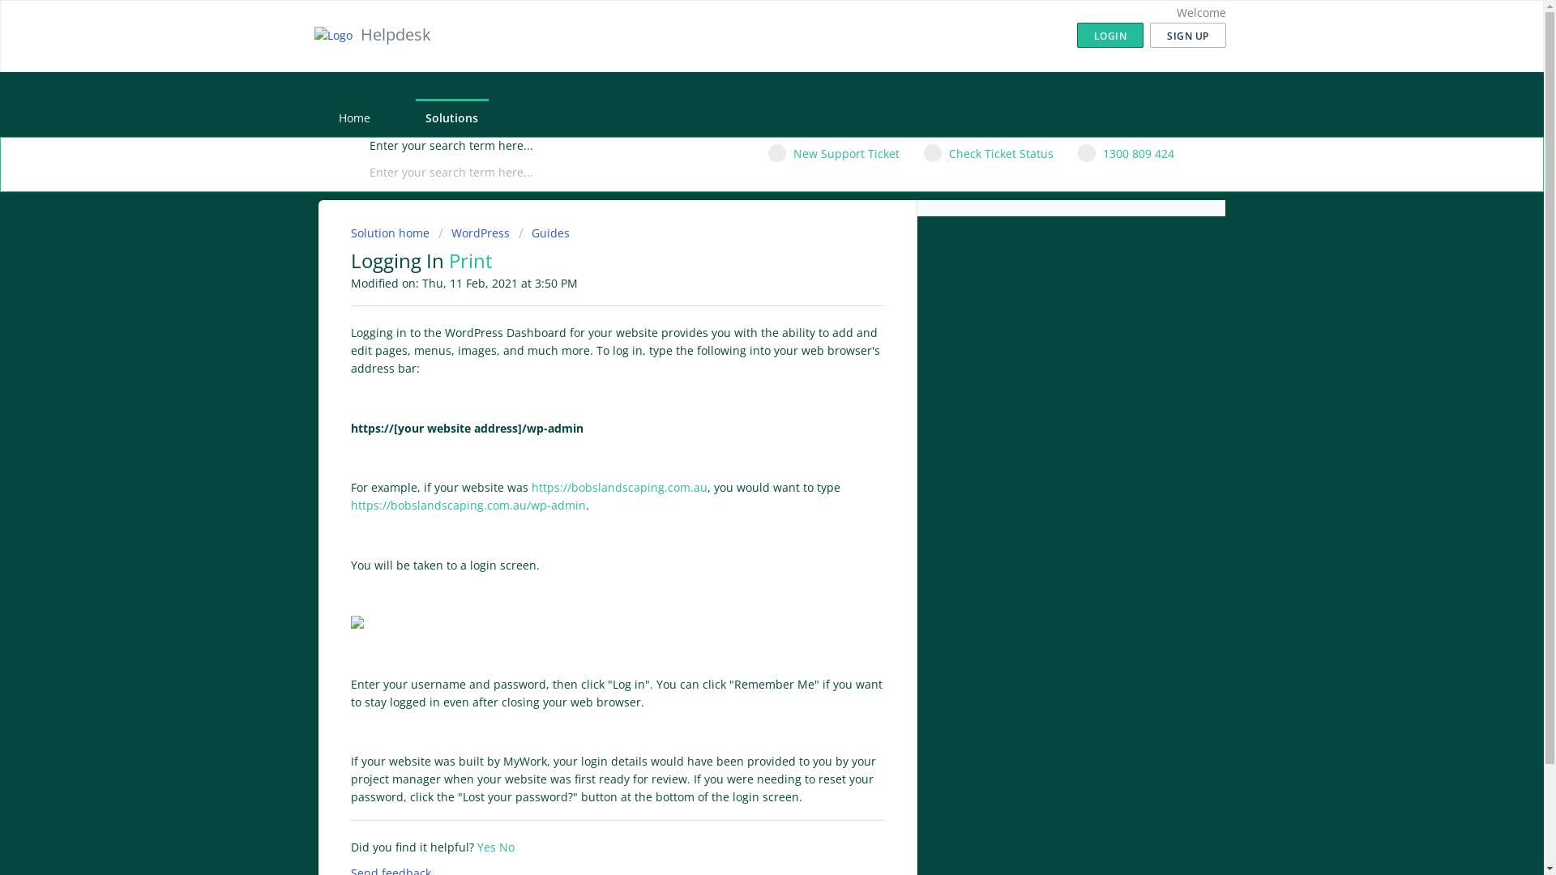  Describe the element at coordinates (451, 118) in the screenshot. I see `Solutions` at that location.